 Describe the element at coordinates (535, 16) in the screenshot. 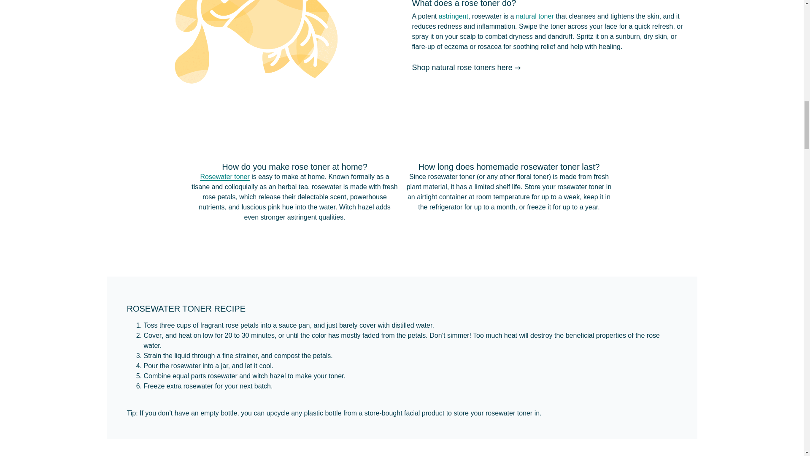

I see `natural toner` at that location.